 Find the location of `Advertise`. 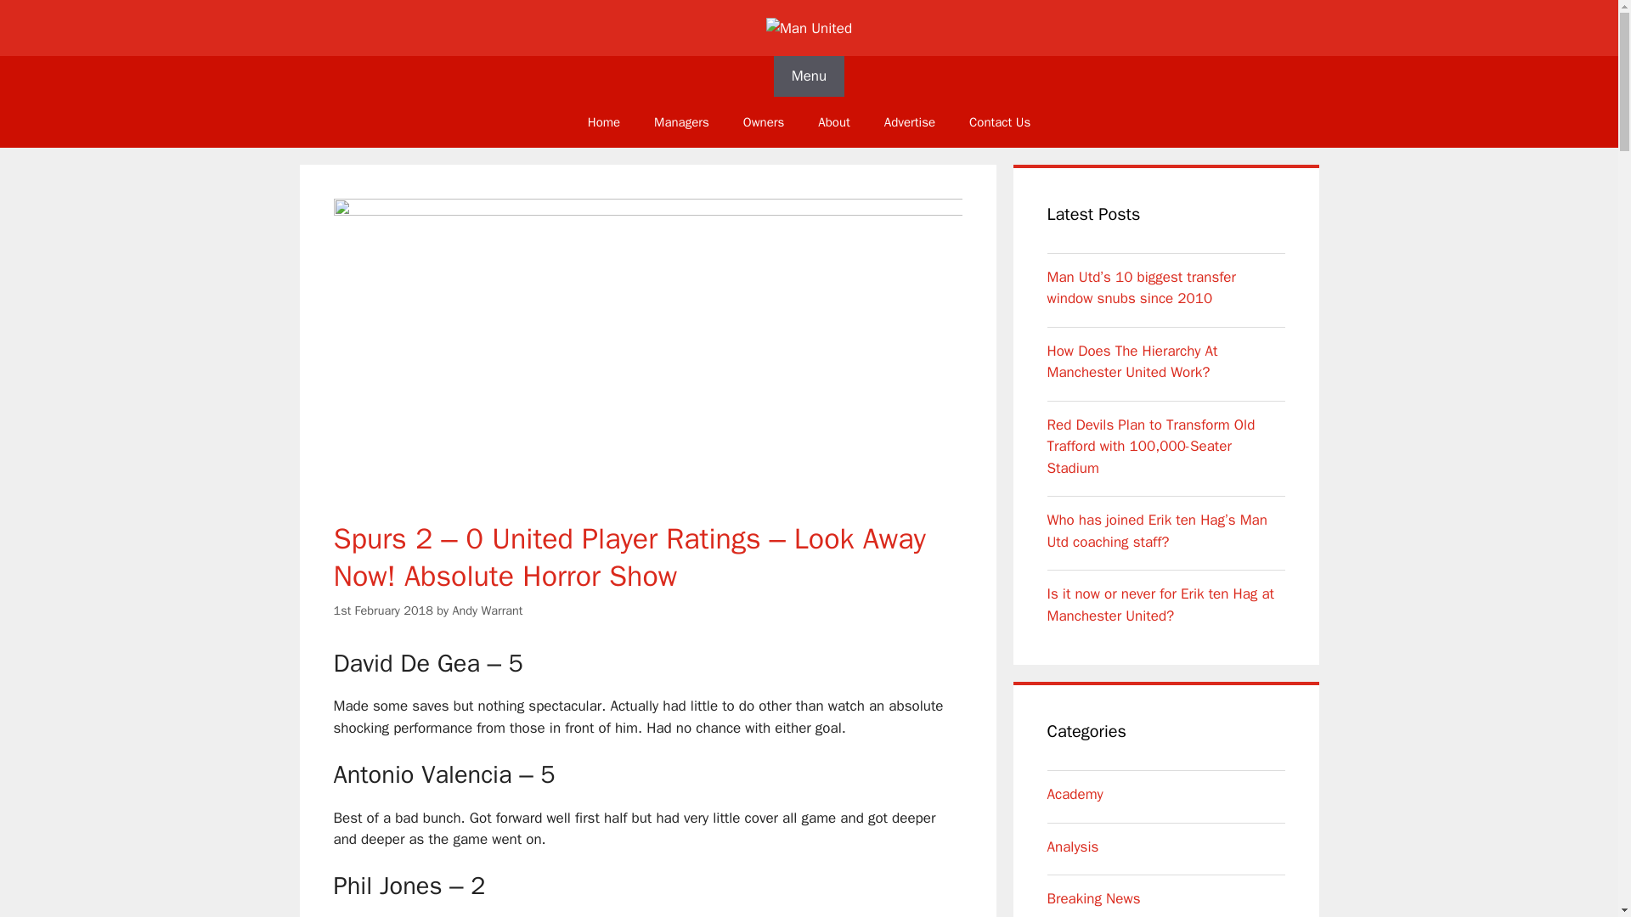

Advertise is located at coordinates (910, 122).